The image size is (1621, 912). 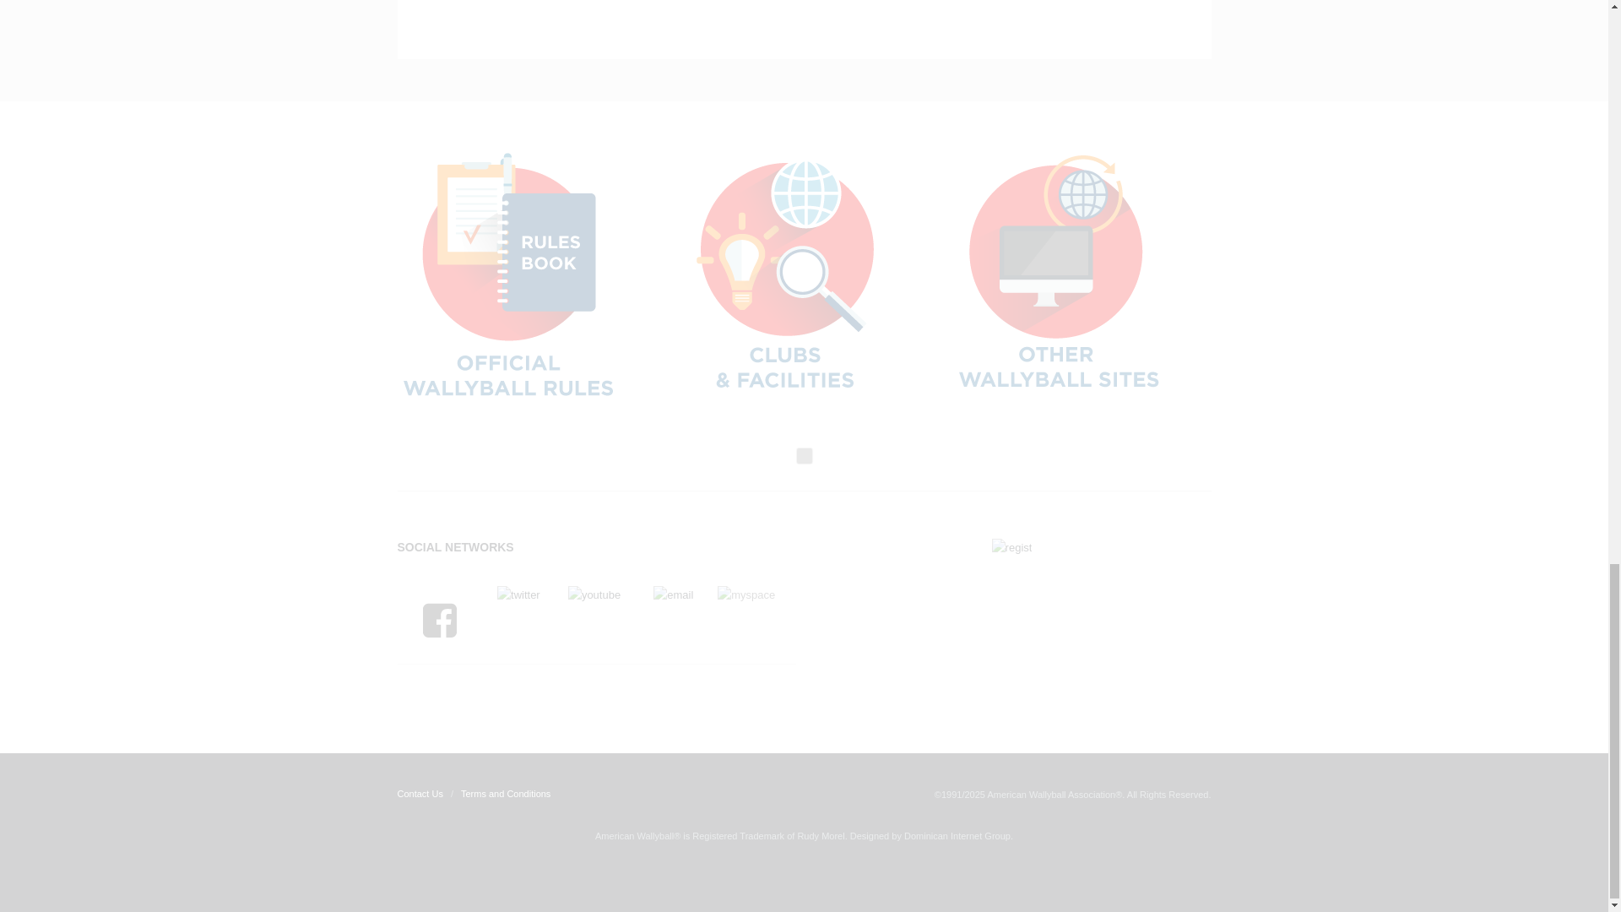 I want to click on Wallyball in YouTube, so click(x=594, y=595).